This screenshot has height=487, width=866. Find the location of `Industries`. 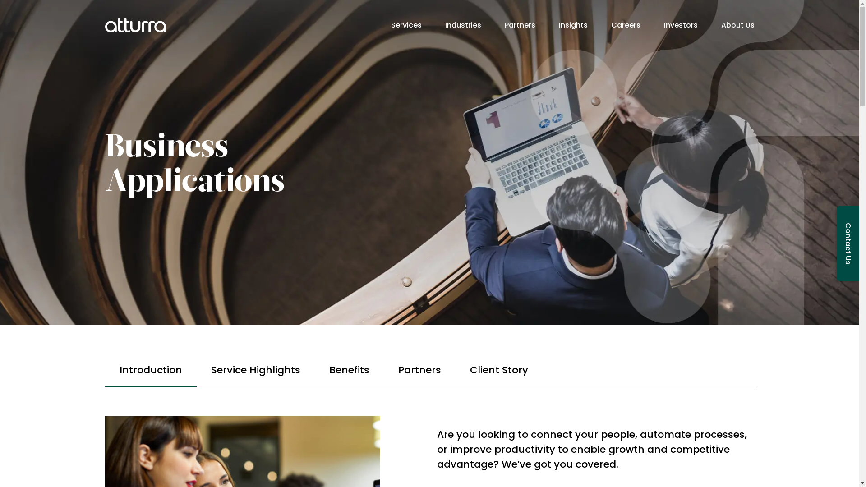

Industries is located at coordinates (463, 25).